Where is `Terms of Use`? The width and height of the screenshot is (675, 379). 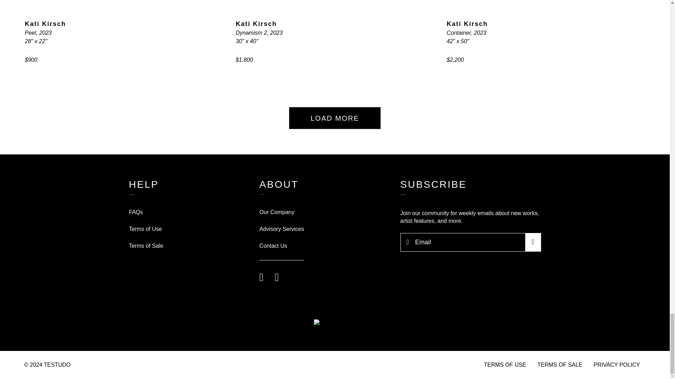 Terms of Use is located at coordinates (145, 229).